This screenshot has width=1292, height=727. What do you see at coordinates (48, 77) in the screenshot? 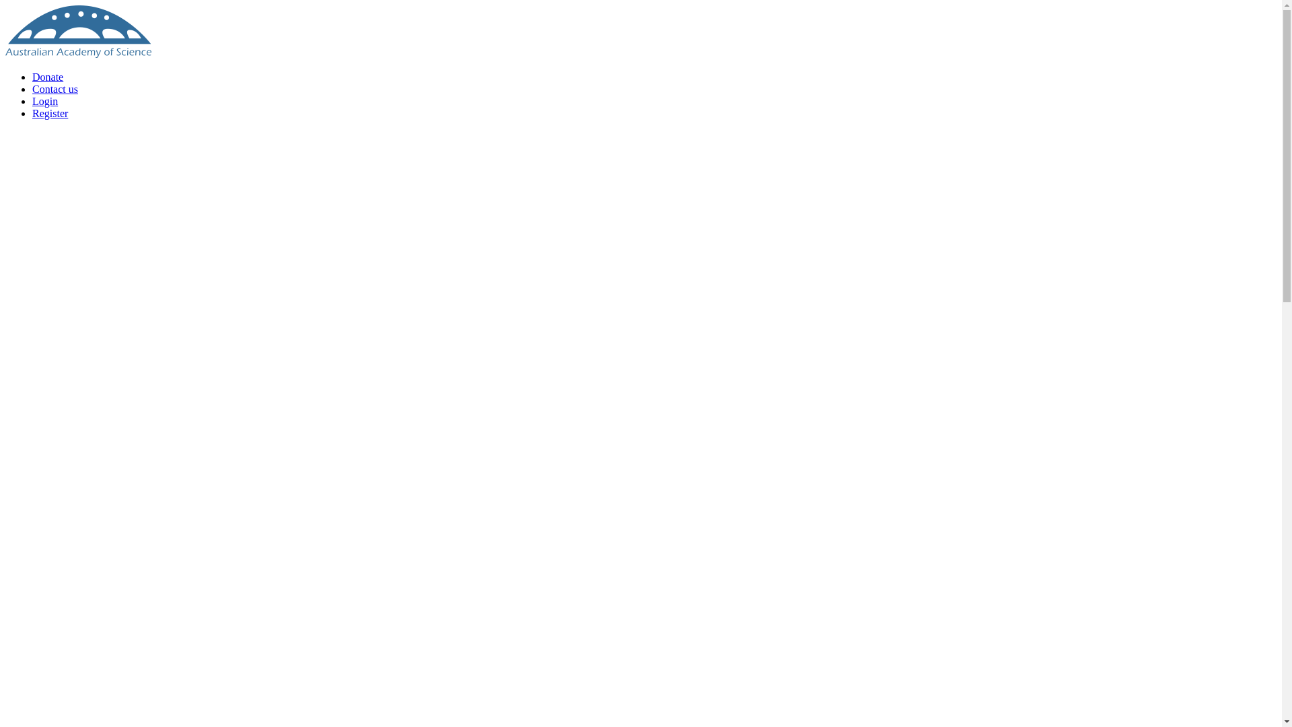
I see `Donate` at bounding box center [48, 77].